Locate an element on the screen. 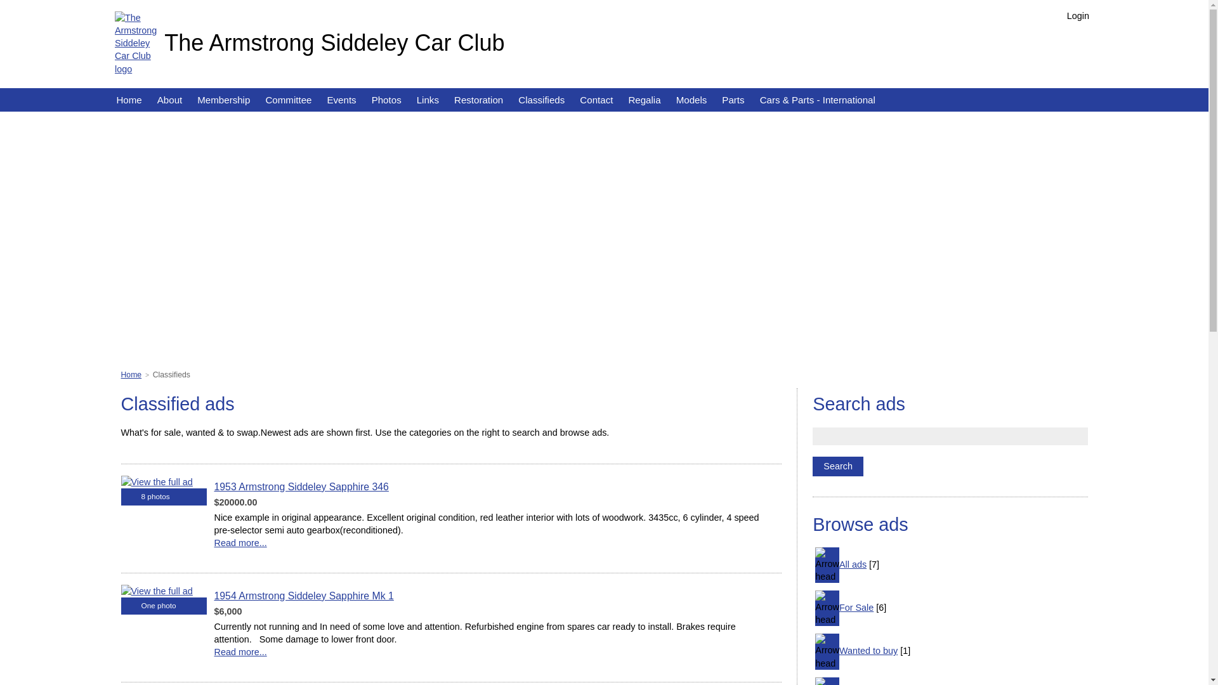  Arrow head is located at coordinates (827, 608).